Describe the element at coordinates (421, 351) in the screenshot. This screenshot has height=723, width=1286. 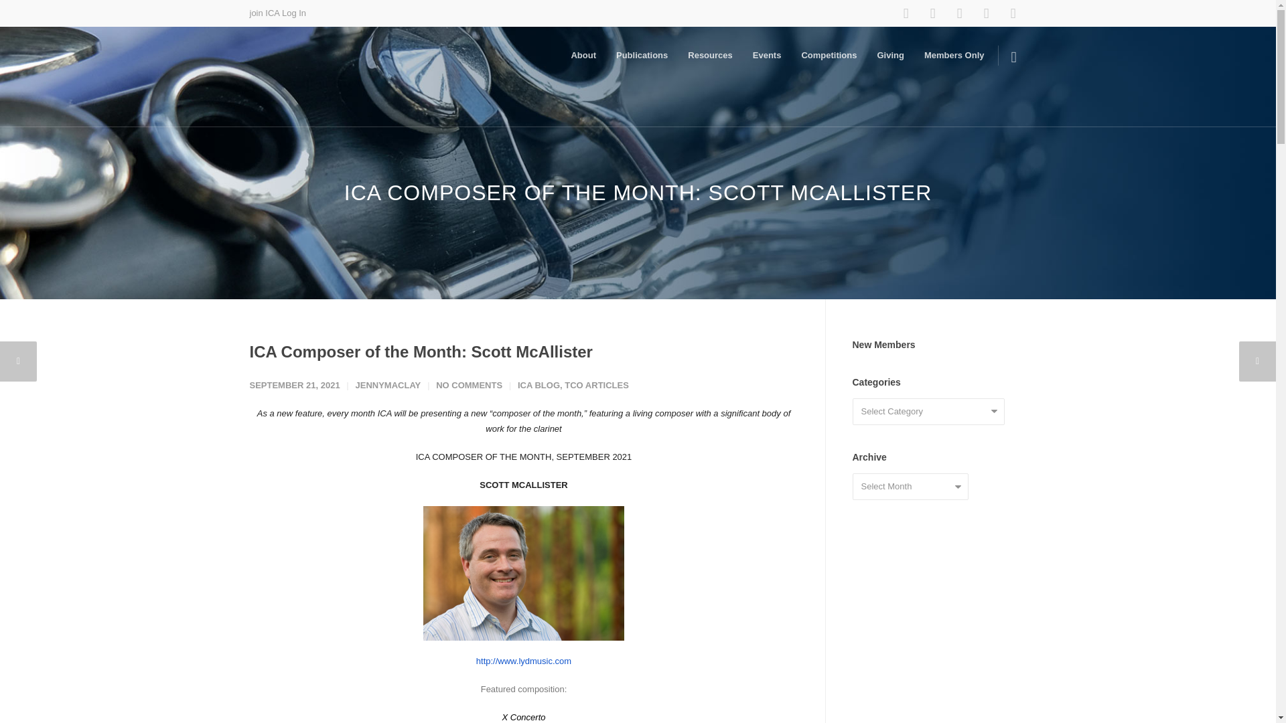
I see `Permalink to ICA Composer of the Month: Scott McAllister` at that location.